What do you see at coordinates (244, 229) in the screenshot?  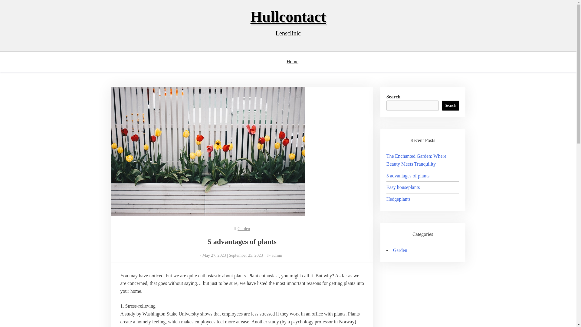 I see `Garden` at bounding box center [244, 229].